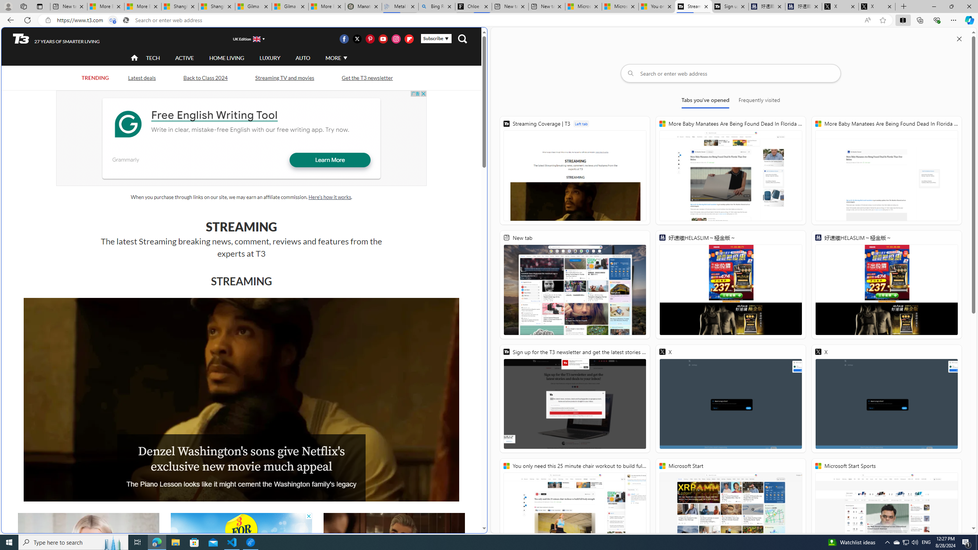 The width and height of the screenshot is (978, 550). I want to click on Close, so click(969, 6).